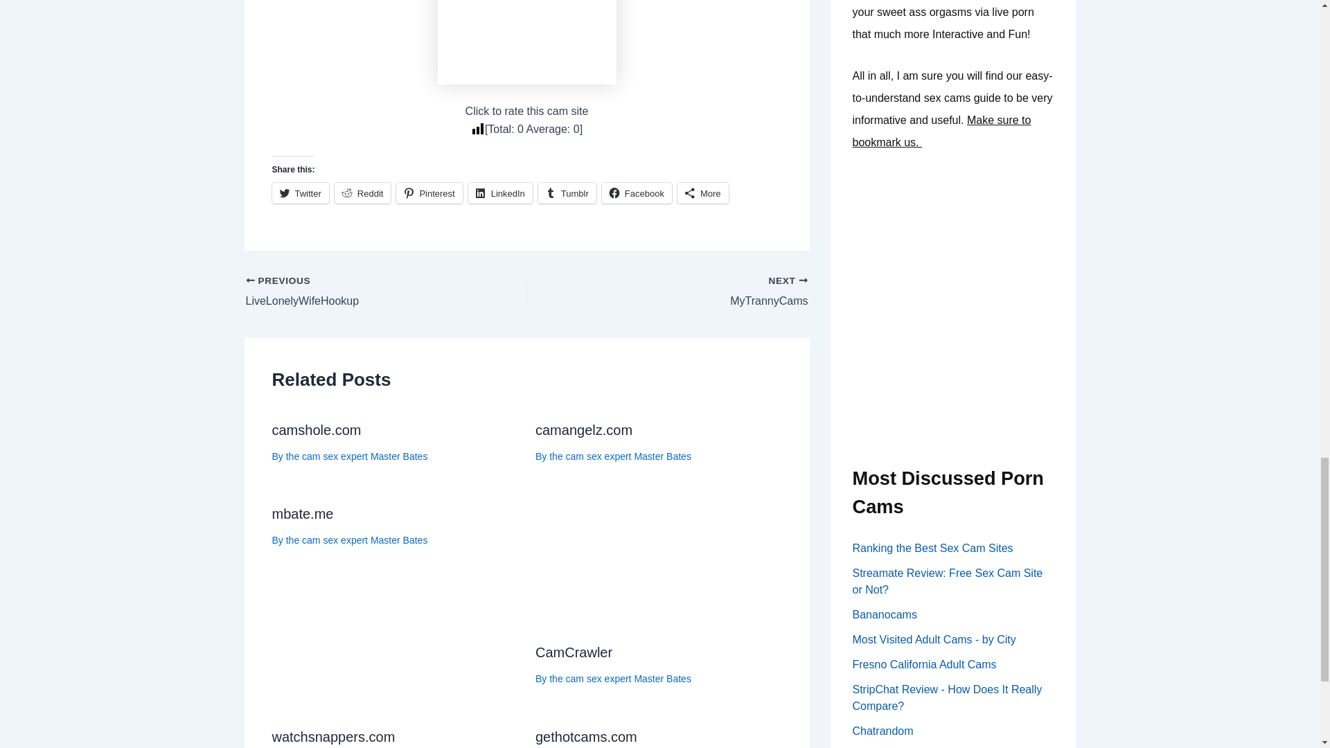 The height and width of the screenshot is (748, 1330). Describe the element at coordinates (357, 292) in the screenshot. I see `LiveLonelyWifeHookup` at that location.